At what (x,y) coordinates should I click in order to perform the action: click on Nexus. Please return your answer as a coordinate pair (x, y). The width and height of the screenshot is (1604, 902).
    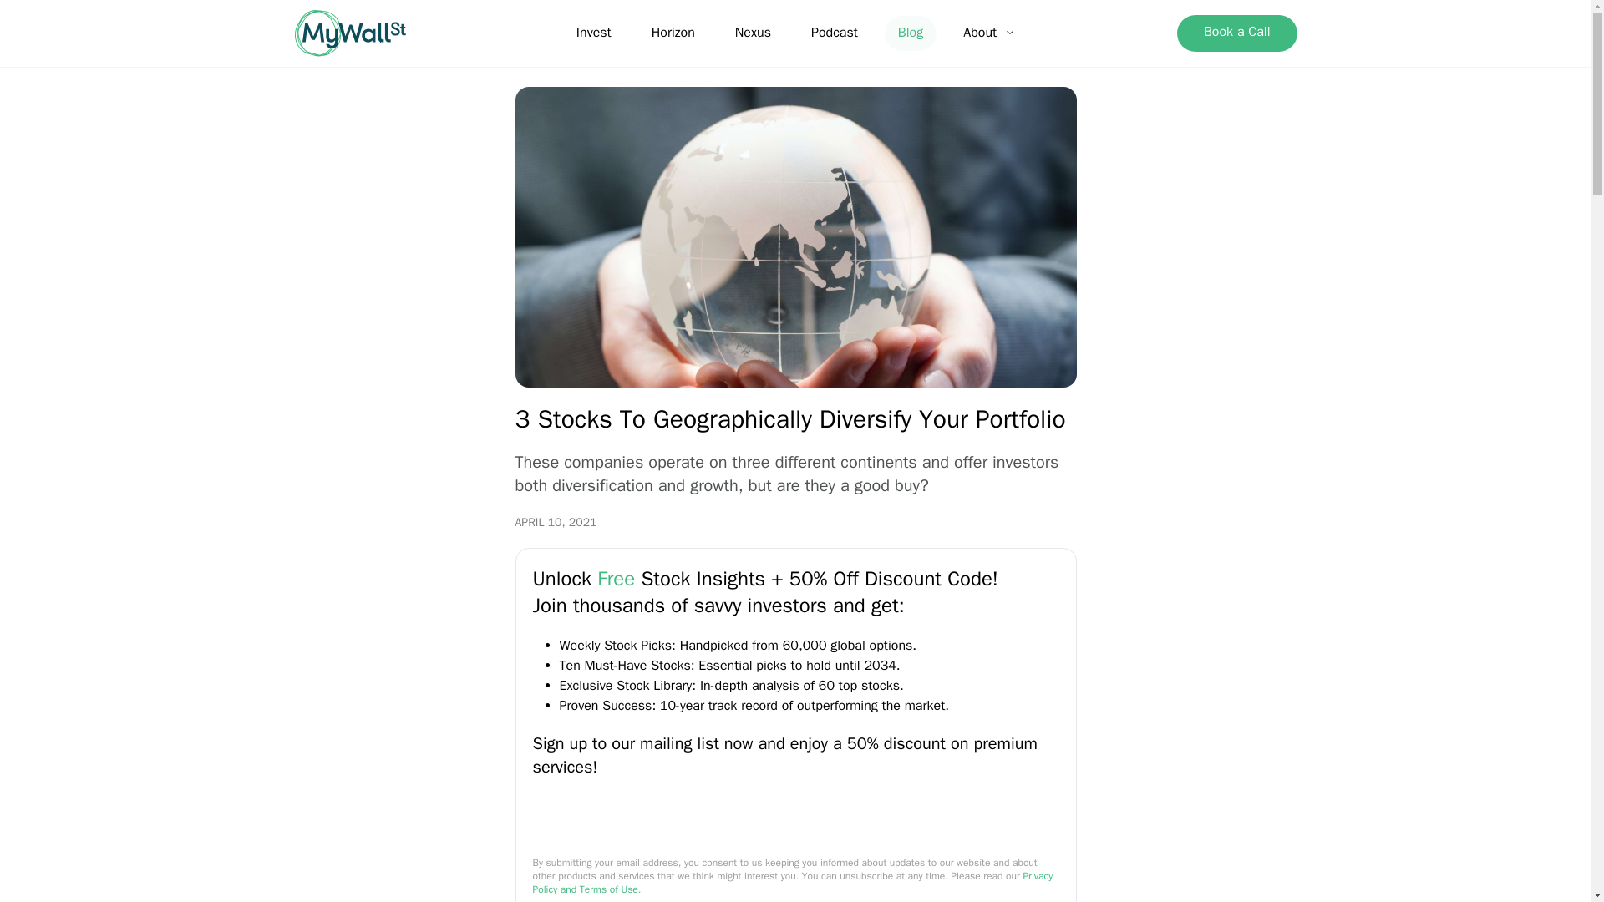
    Looking at the image, I should click on (753, 32).